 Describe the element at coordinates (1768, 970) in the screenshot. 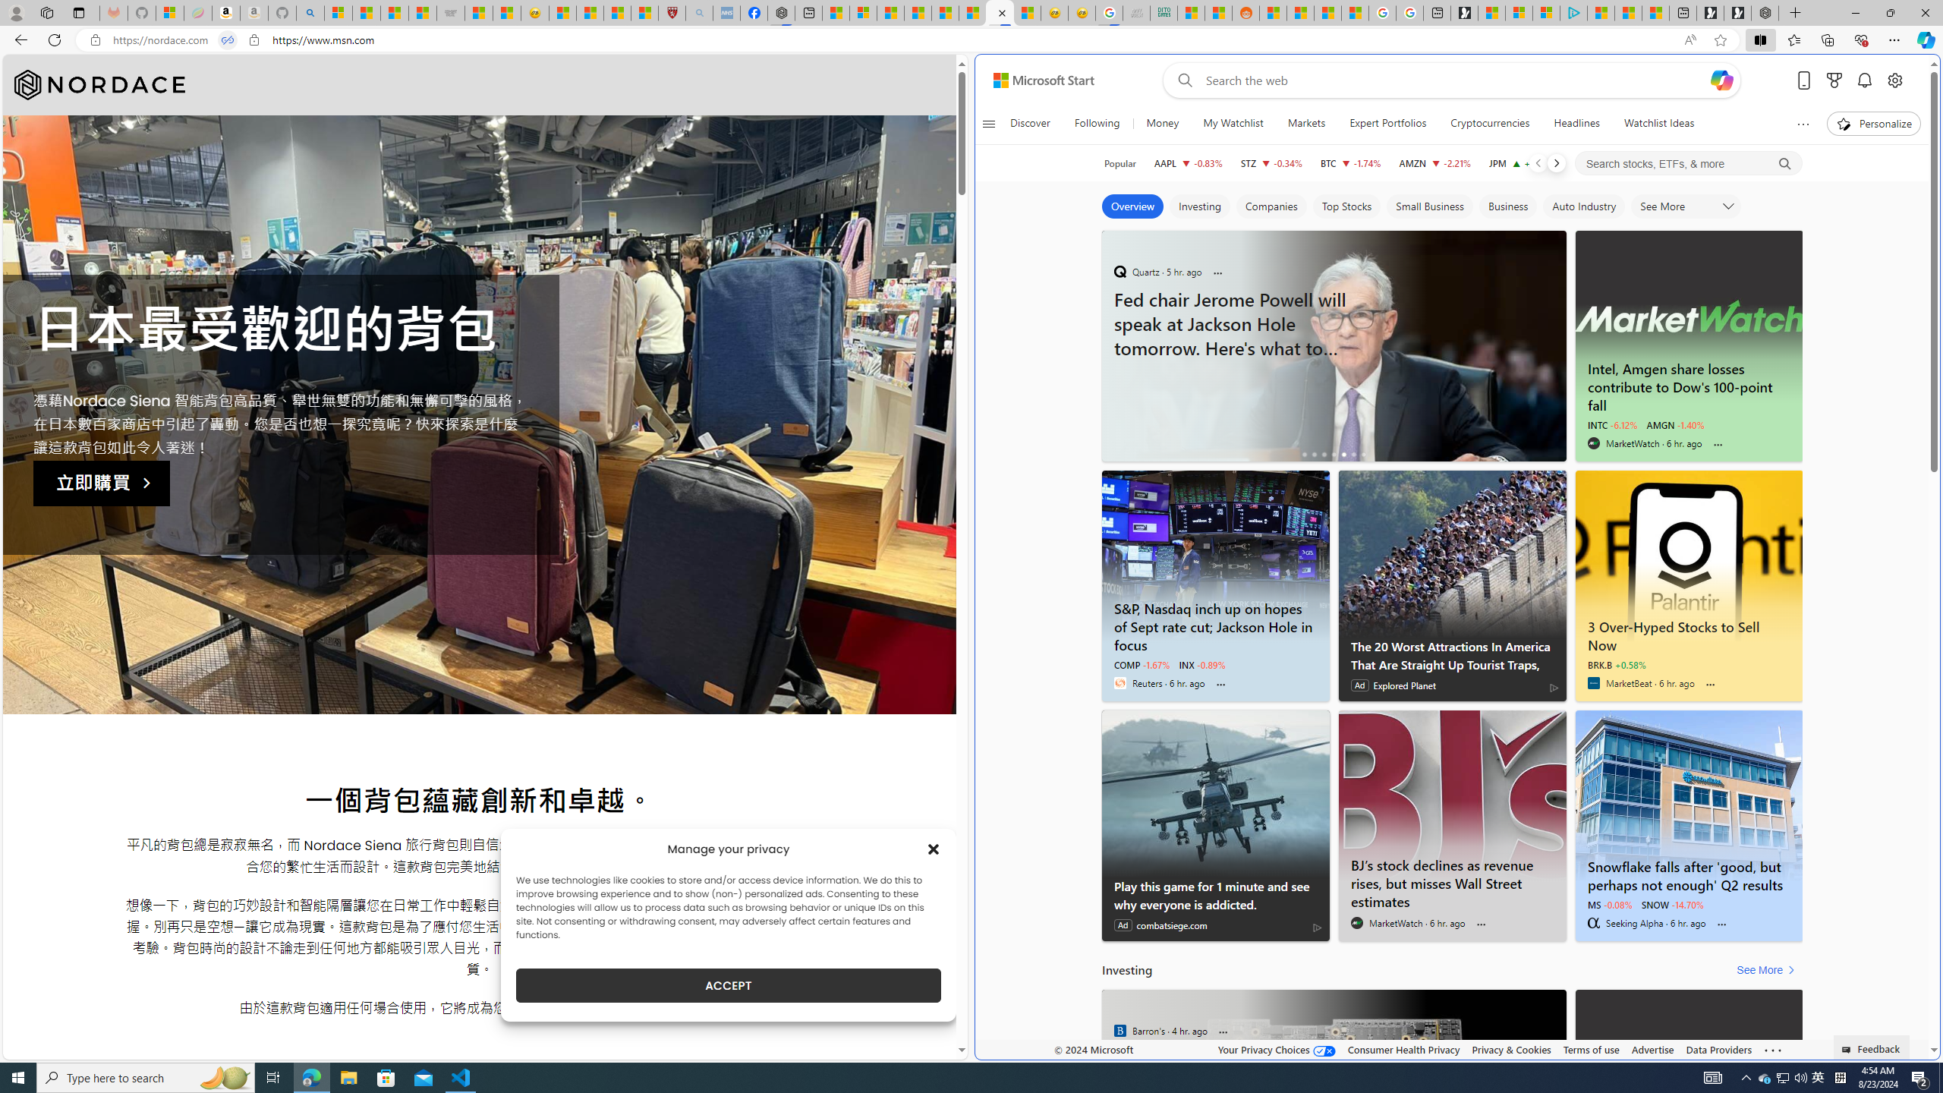

I see `See More` at that location.